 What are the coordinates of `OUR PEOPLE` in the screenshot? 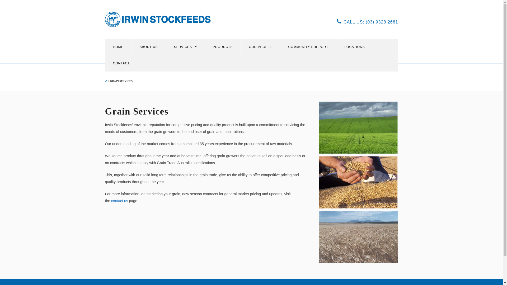 It's located at (260, 47).